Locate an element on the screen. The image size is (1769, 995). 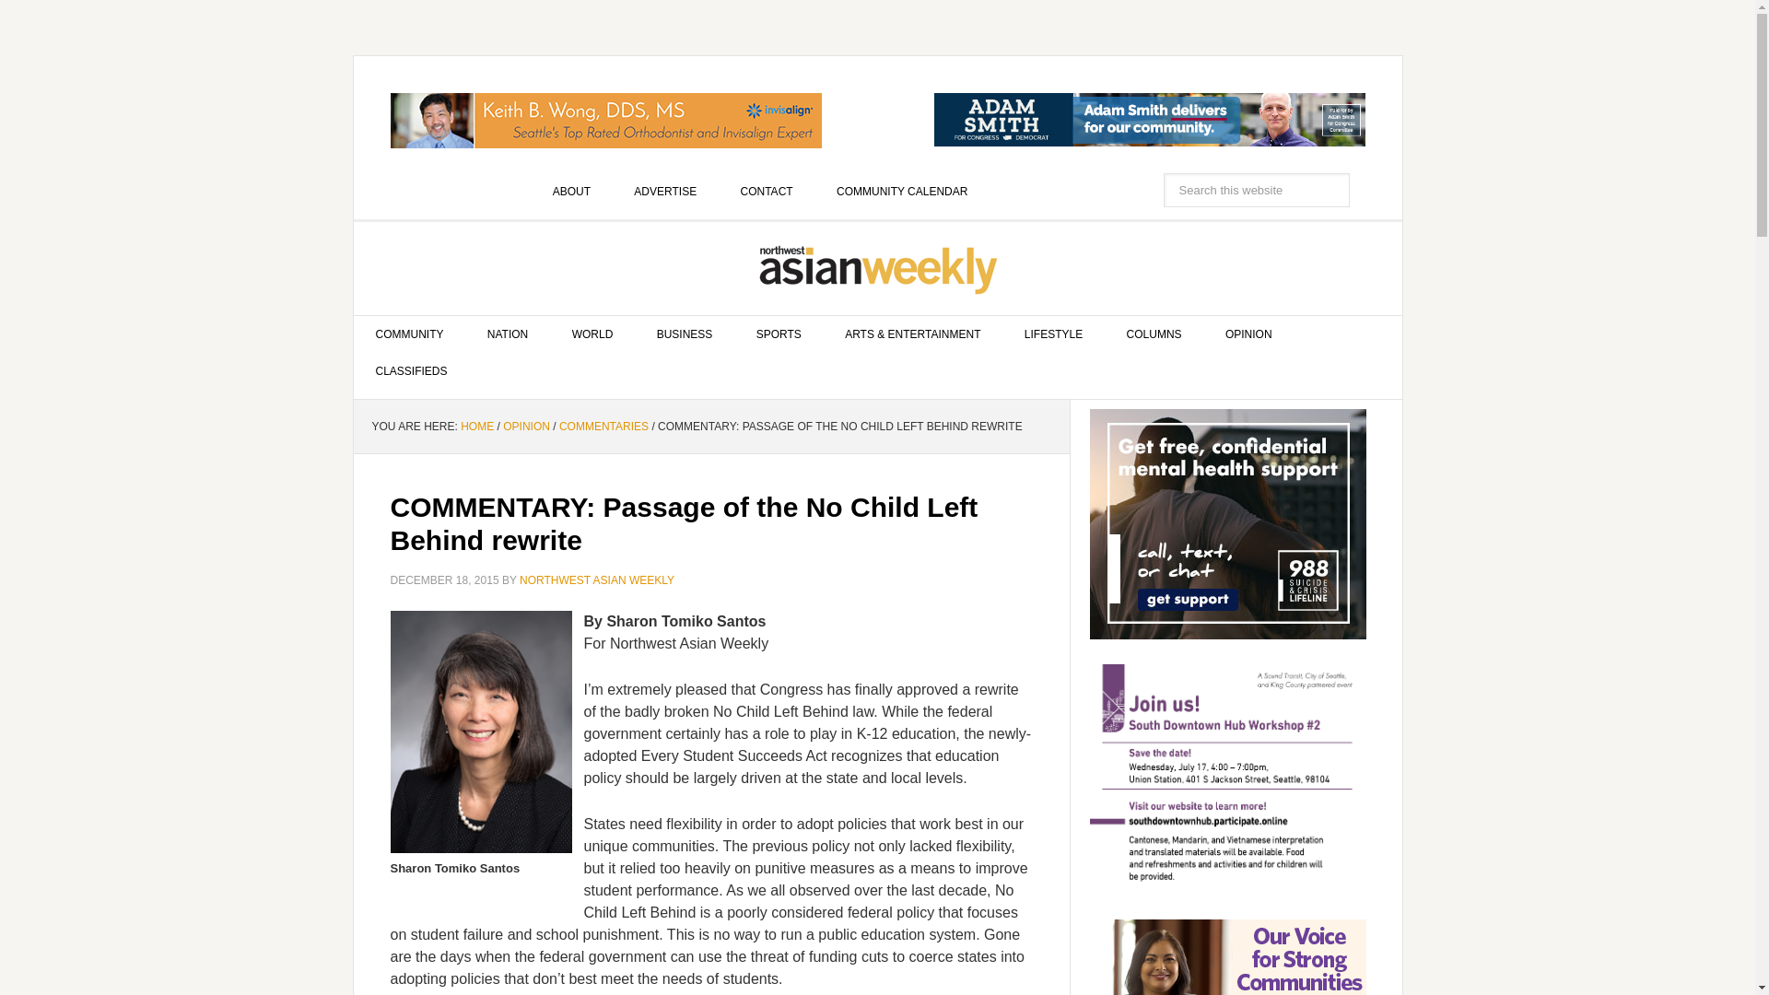
ABOUT is located at coordinates (571, 191).